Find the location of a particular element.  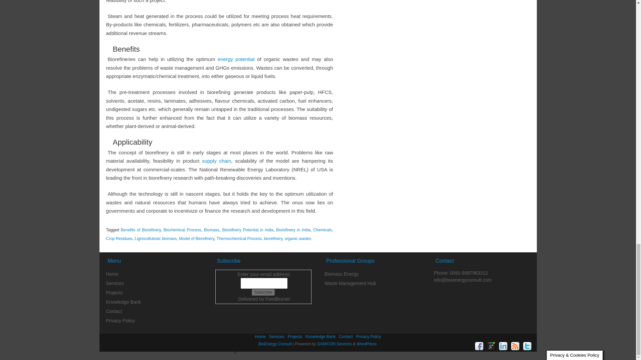

Subscribe is located at coordinates (263, 292).